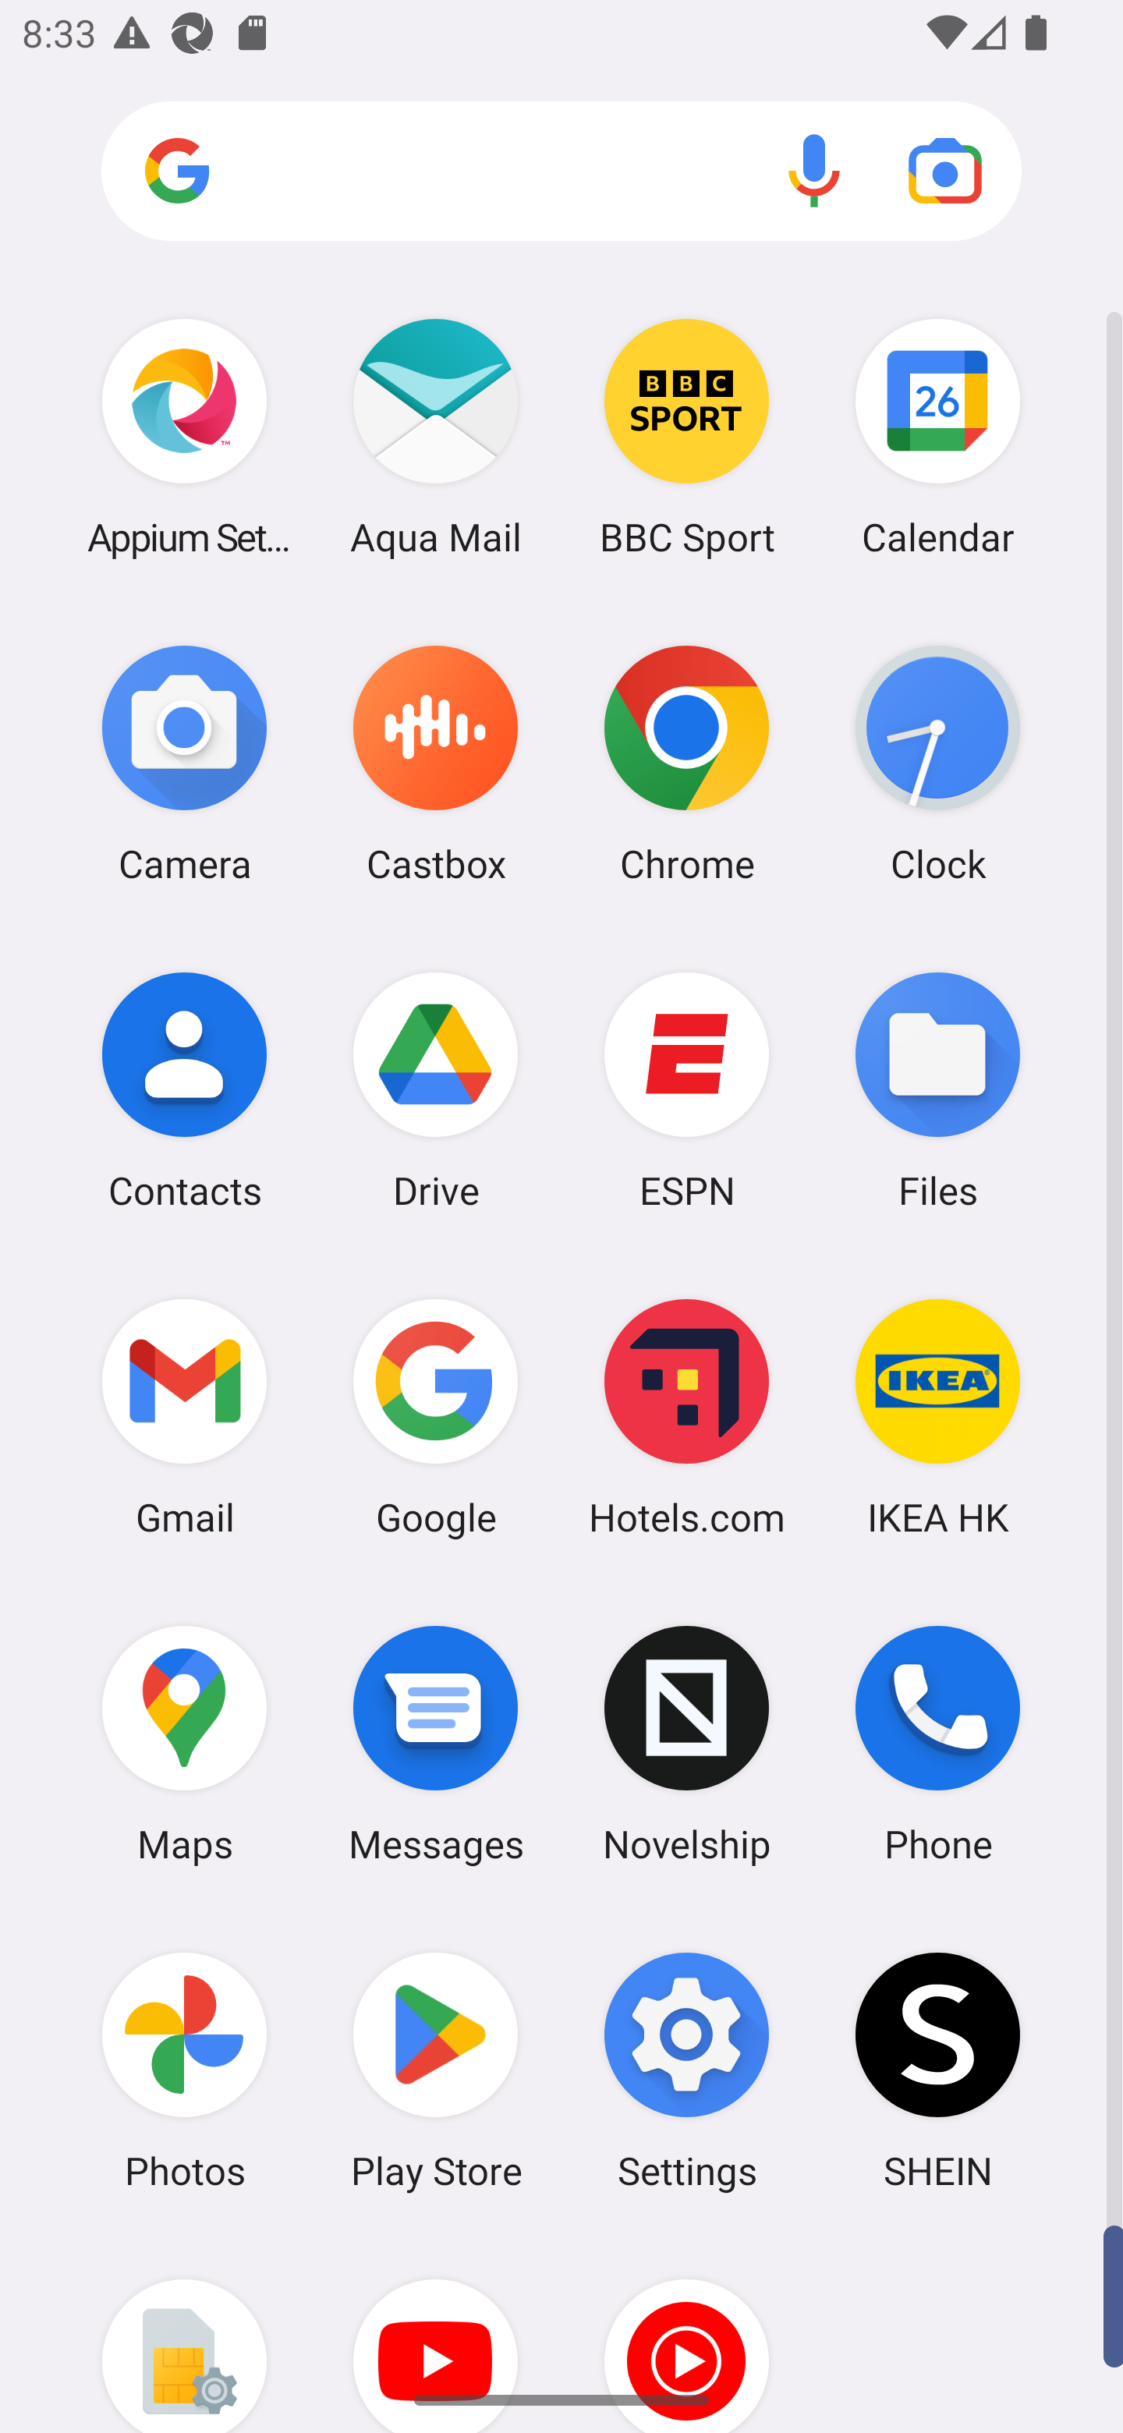 This screenshot has width=1123, height=2433. Describe the element at coordinates (937, 1744) in the screenshot. I see `Phone` at that location.